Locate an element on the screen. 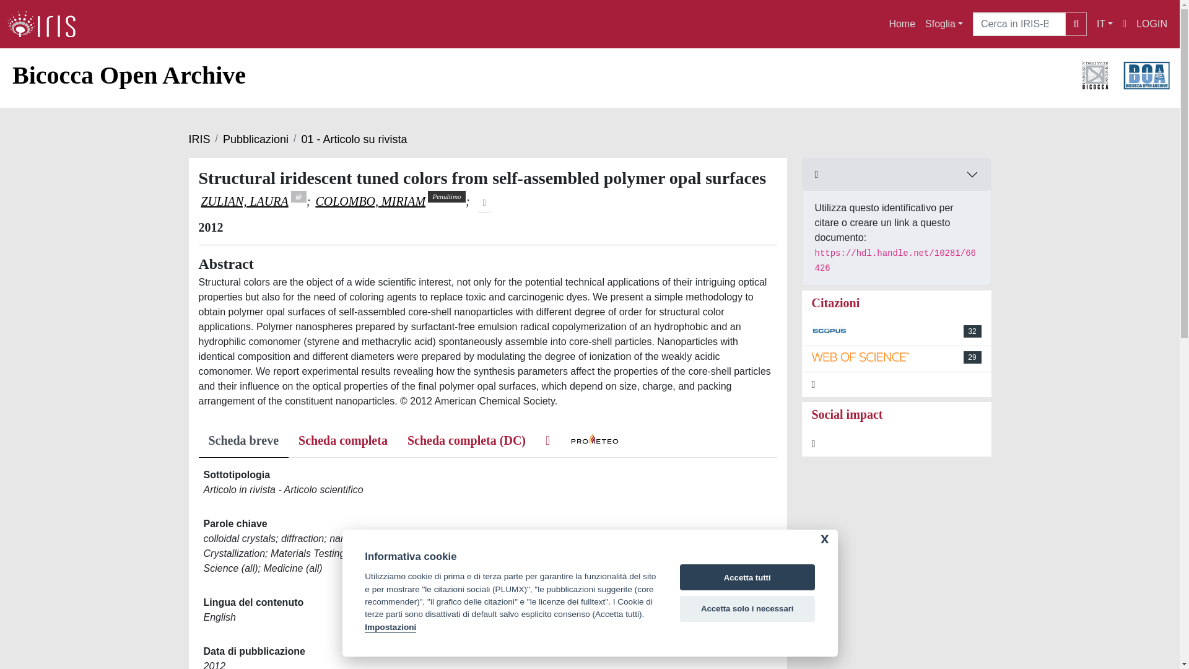  IT is located at coordinates (1104, 24).